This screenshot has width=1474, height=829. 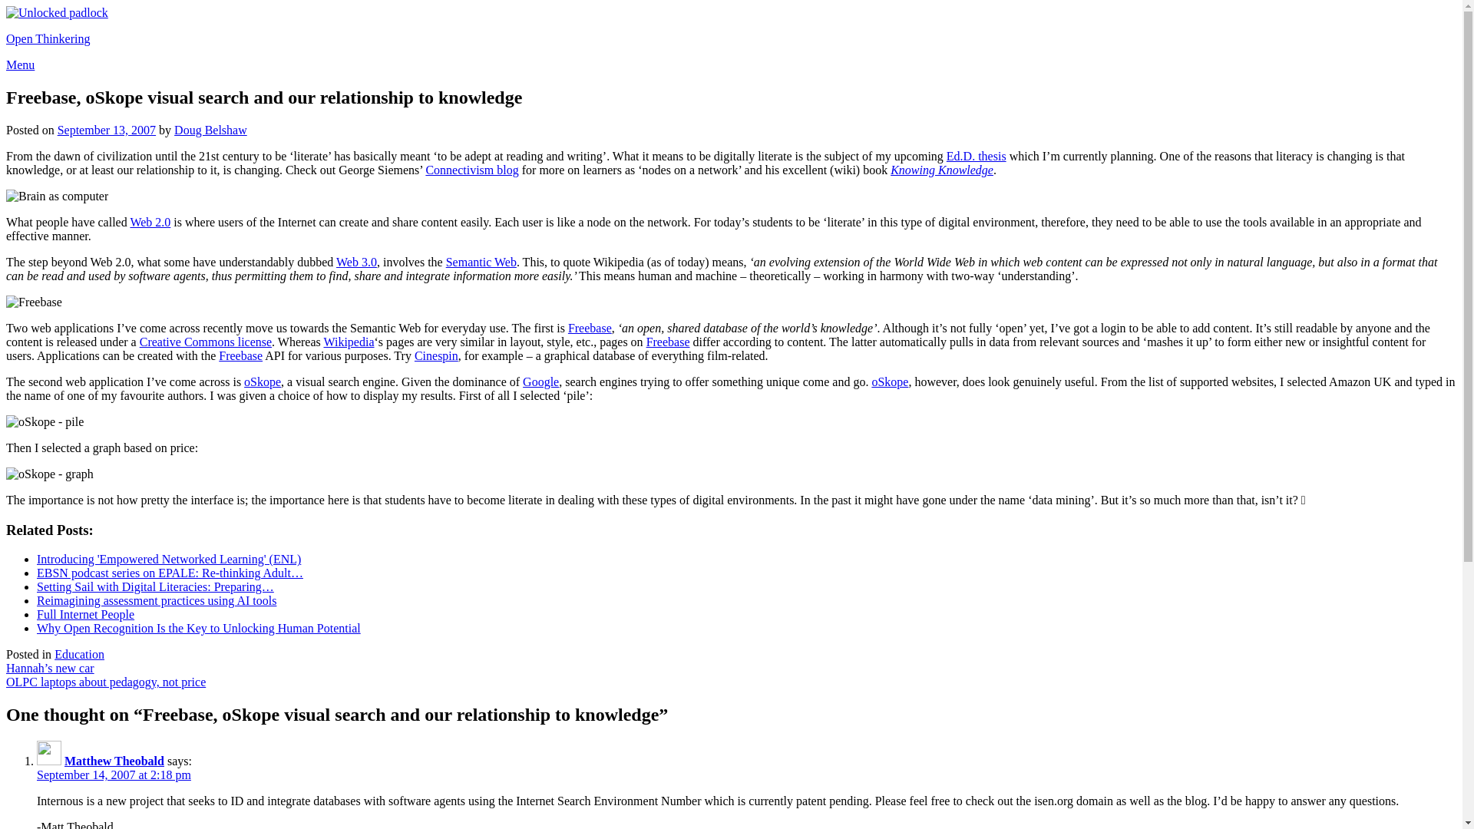 I want to click on Knowing Knowledge, so click(x=941, y=170).